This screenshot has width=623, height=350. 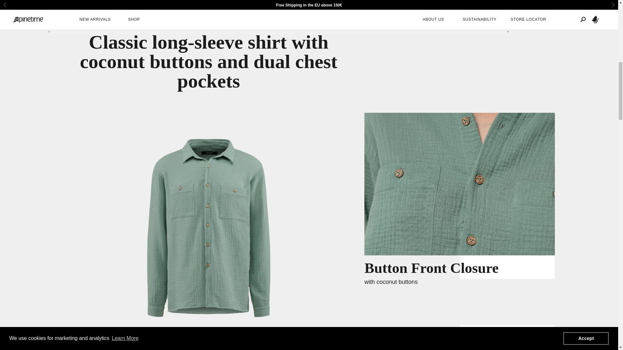 I want to click on DETAILS, so click(x=188, y=1).